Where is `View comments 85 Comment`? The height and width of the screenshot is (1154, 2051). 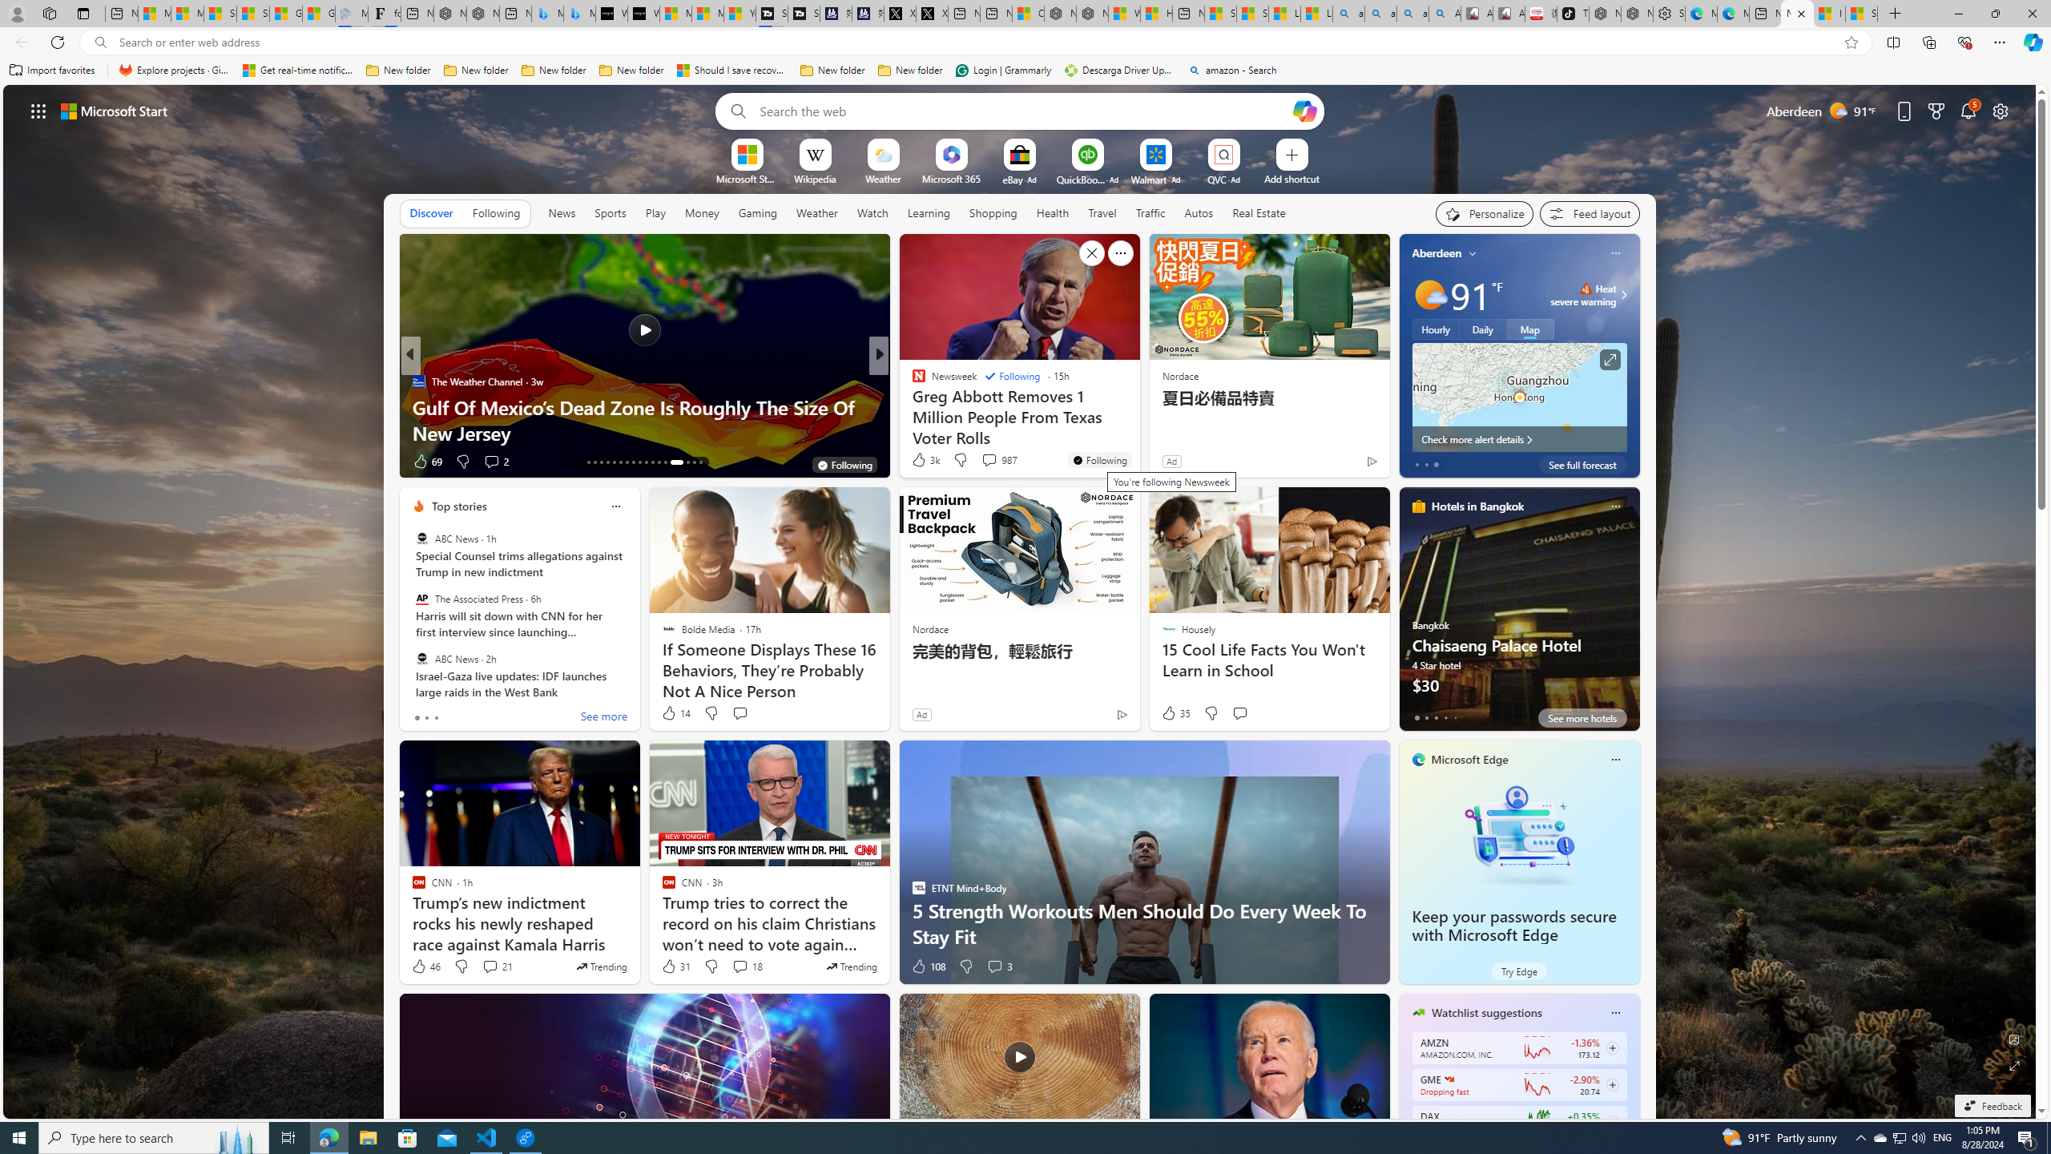
View comments 85 Comment is located at coordinates (992, 462).